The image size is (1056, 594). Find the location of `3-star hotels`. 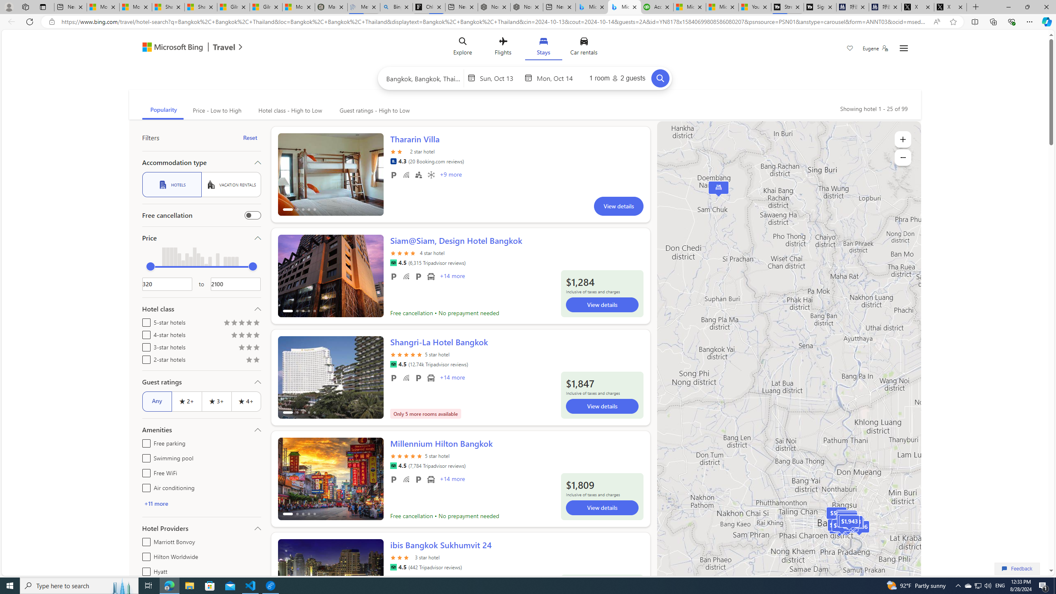

3-star hotels is located at coordinates (144, 346).